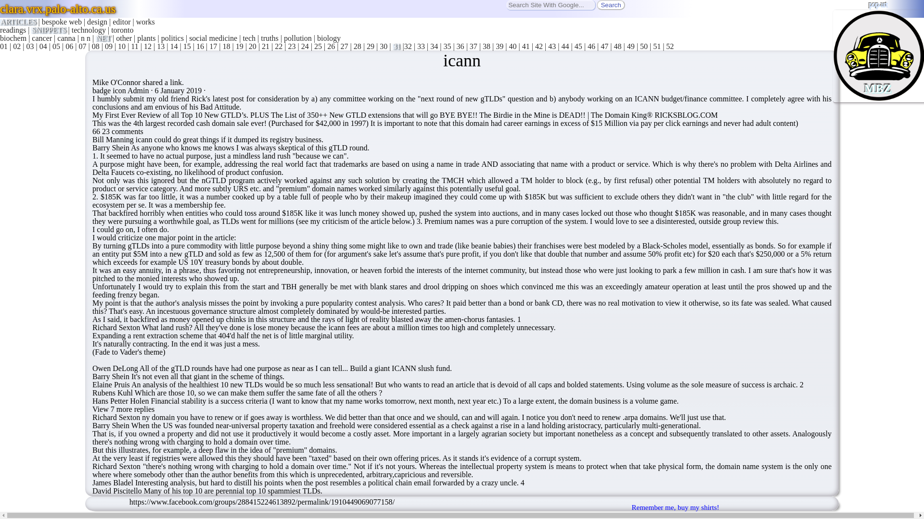 This screenshot has width=924, height=519. What do you see at coordinates (434, 46) in the screenshot?
I see `34` at bounding box center [434, 46].